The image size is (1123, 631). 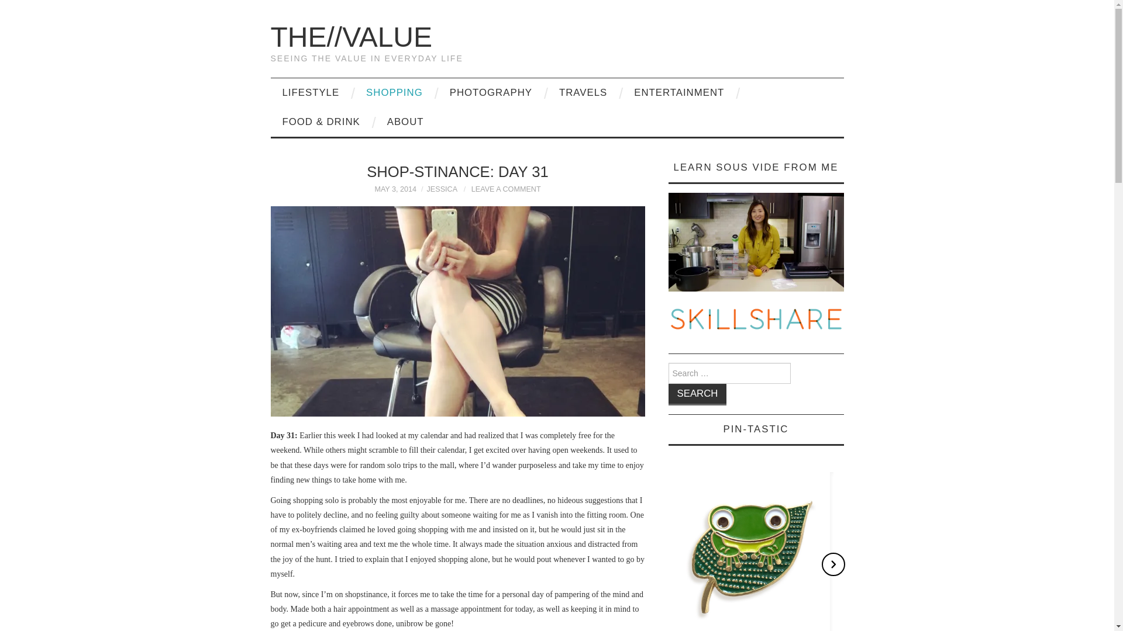 What do you see at coordinates (507, 189) in the screenshot?
I see `LEAVE A COMMENT` at bounding box center [507, 189].